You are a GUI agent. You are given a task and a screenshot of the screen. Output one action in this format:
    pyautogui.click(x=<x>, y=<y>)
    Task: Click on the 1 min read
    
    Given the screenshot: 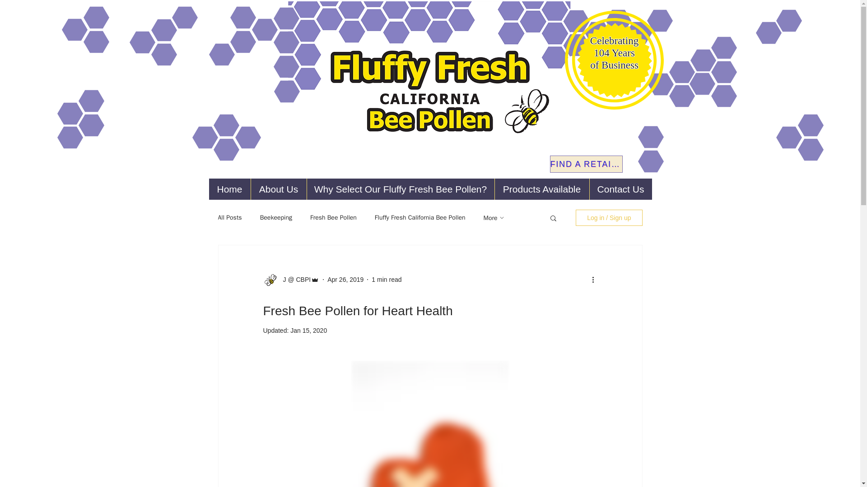 What is the action you would take?
    pyautogui.click(x=387, y=280)
    